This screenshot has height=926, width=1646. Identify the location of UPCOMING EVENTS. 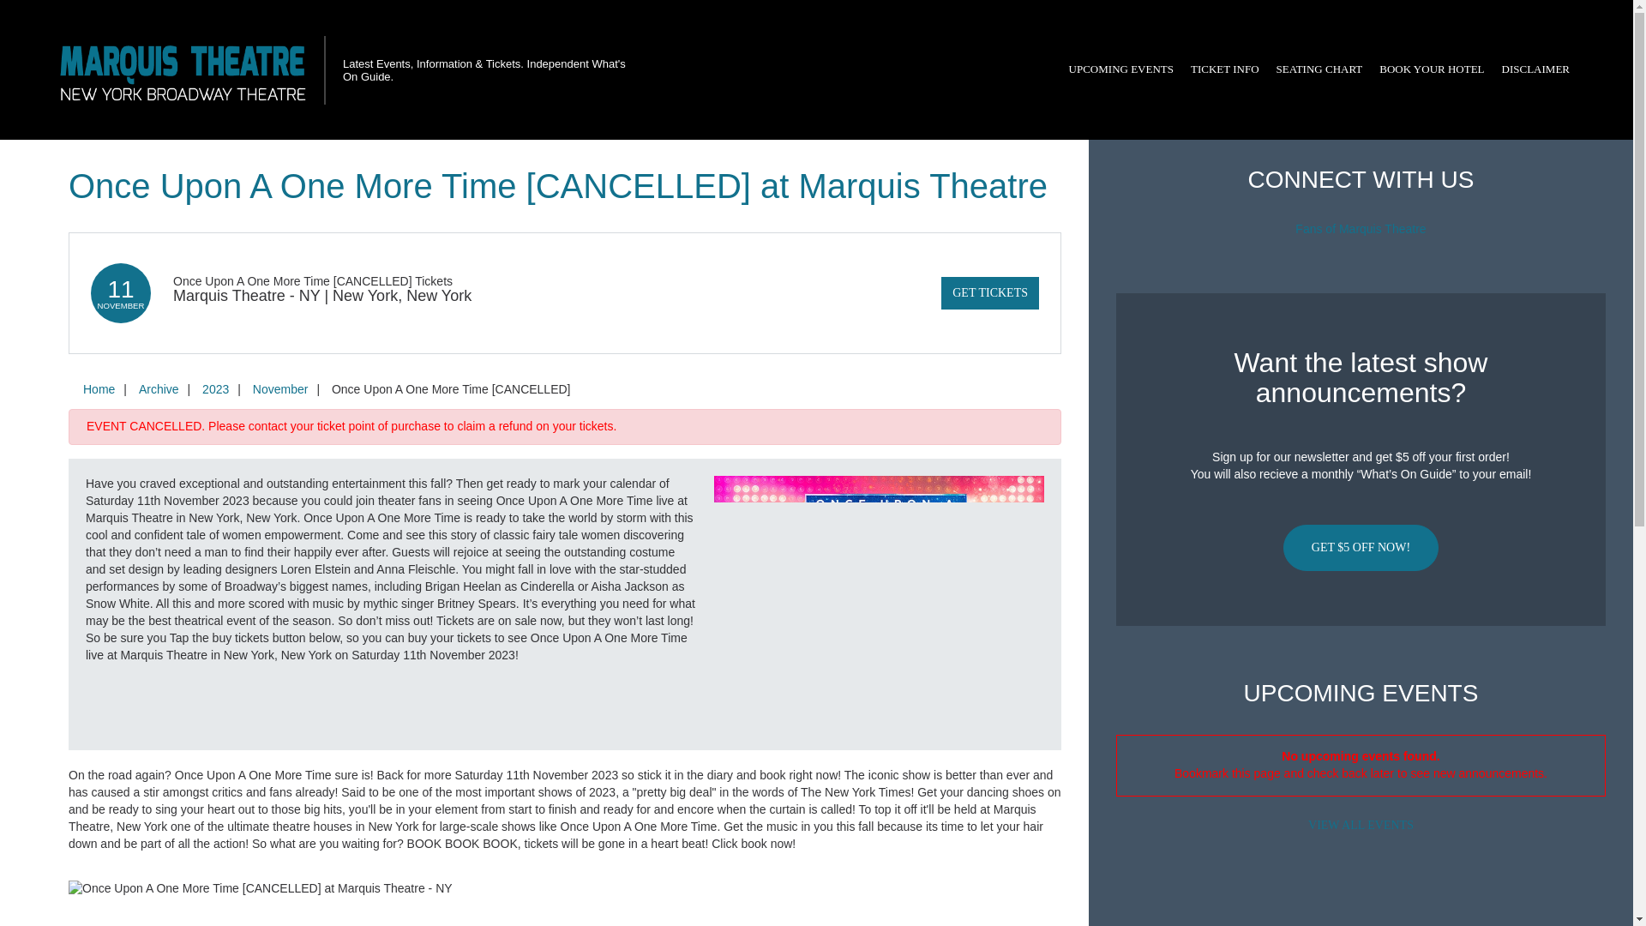
(1120, 69).